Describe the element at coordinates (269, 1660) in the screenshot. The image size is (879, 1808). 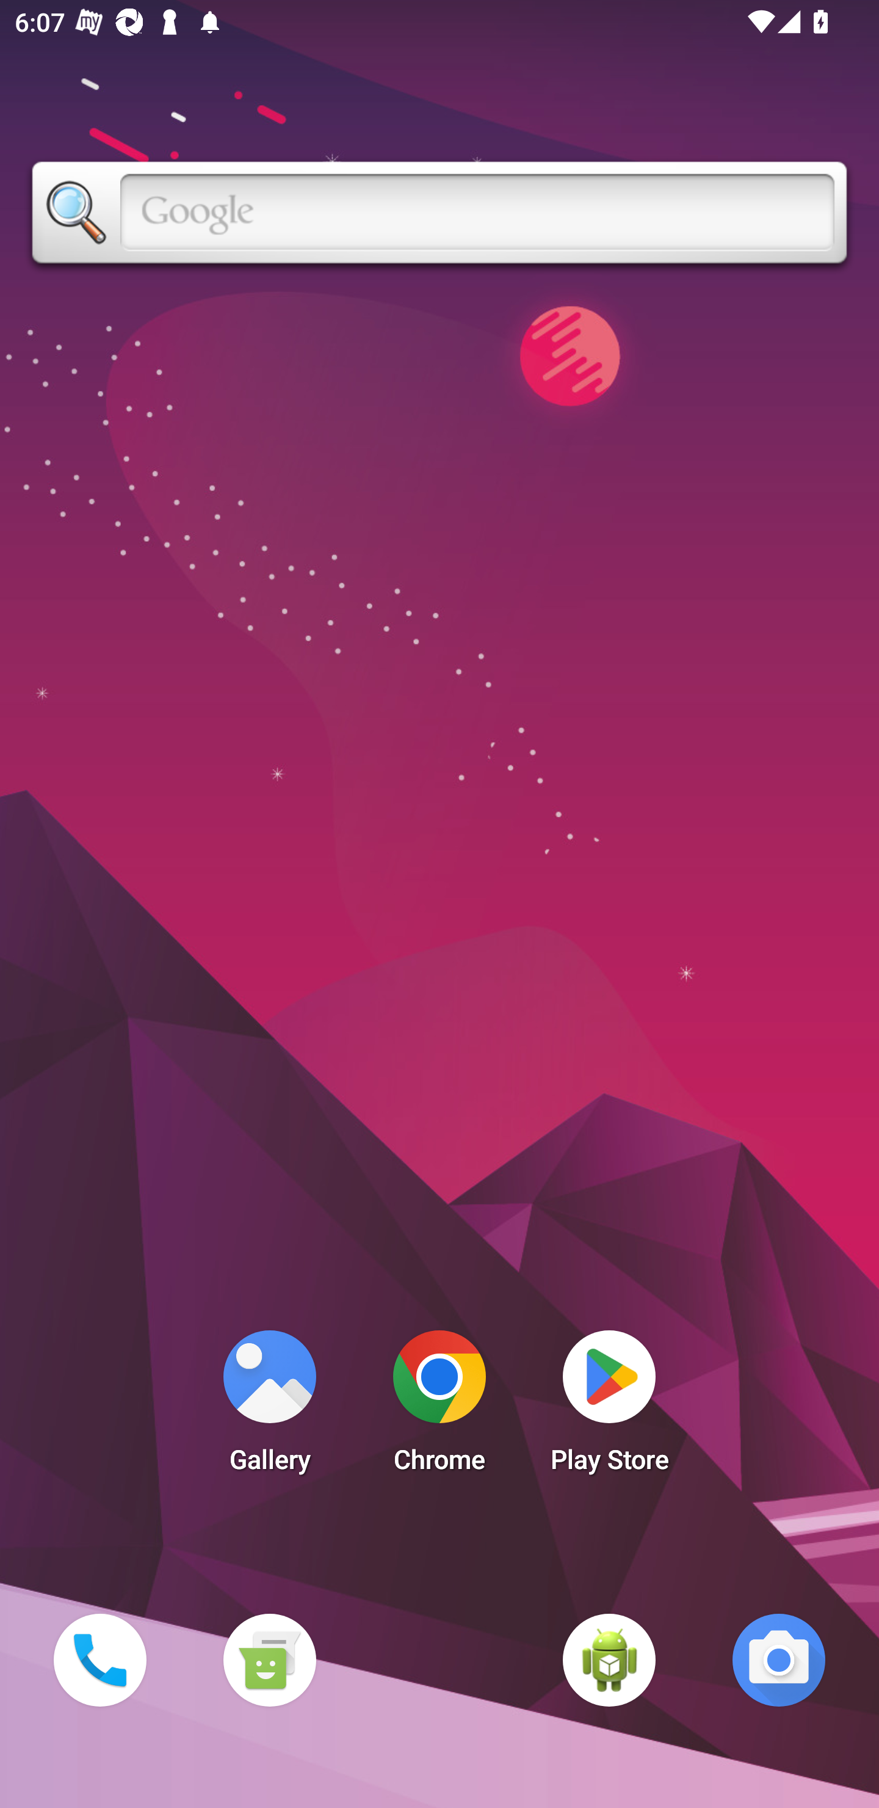
I see `Messaging` at that location.